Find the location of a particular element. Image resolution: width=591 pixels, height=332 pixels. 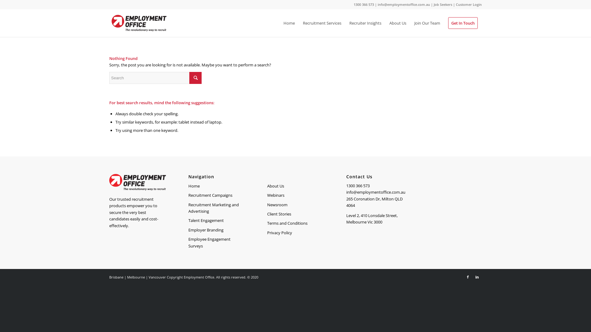

Talent Engagement is located at coordinates (217, 221).